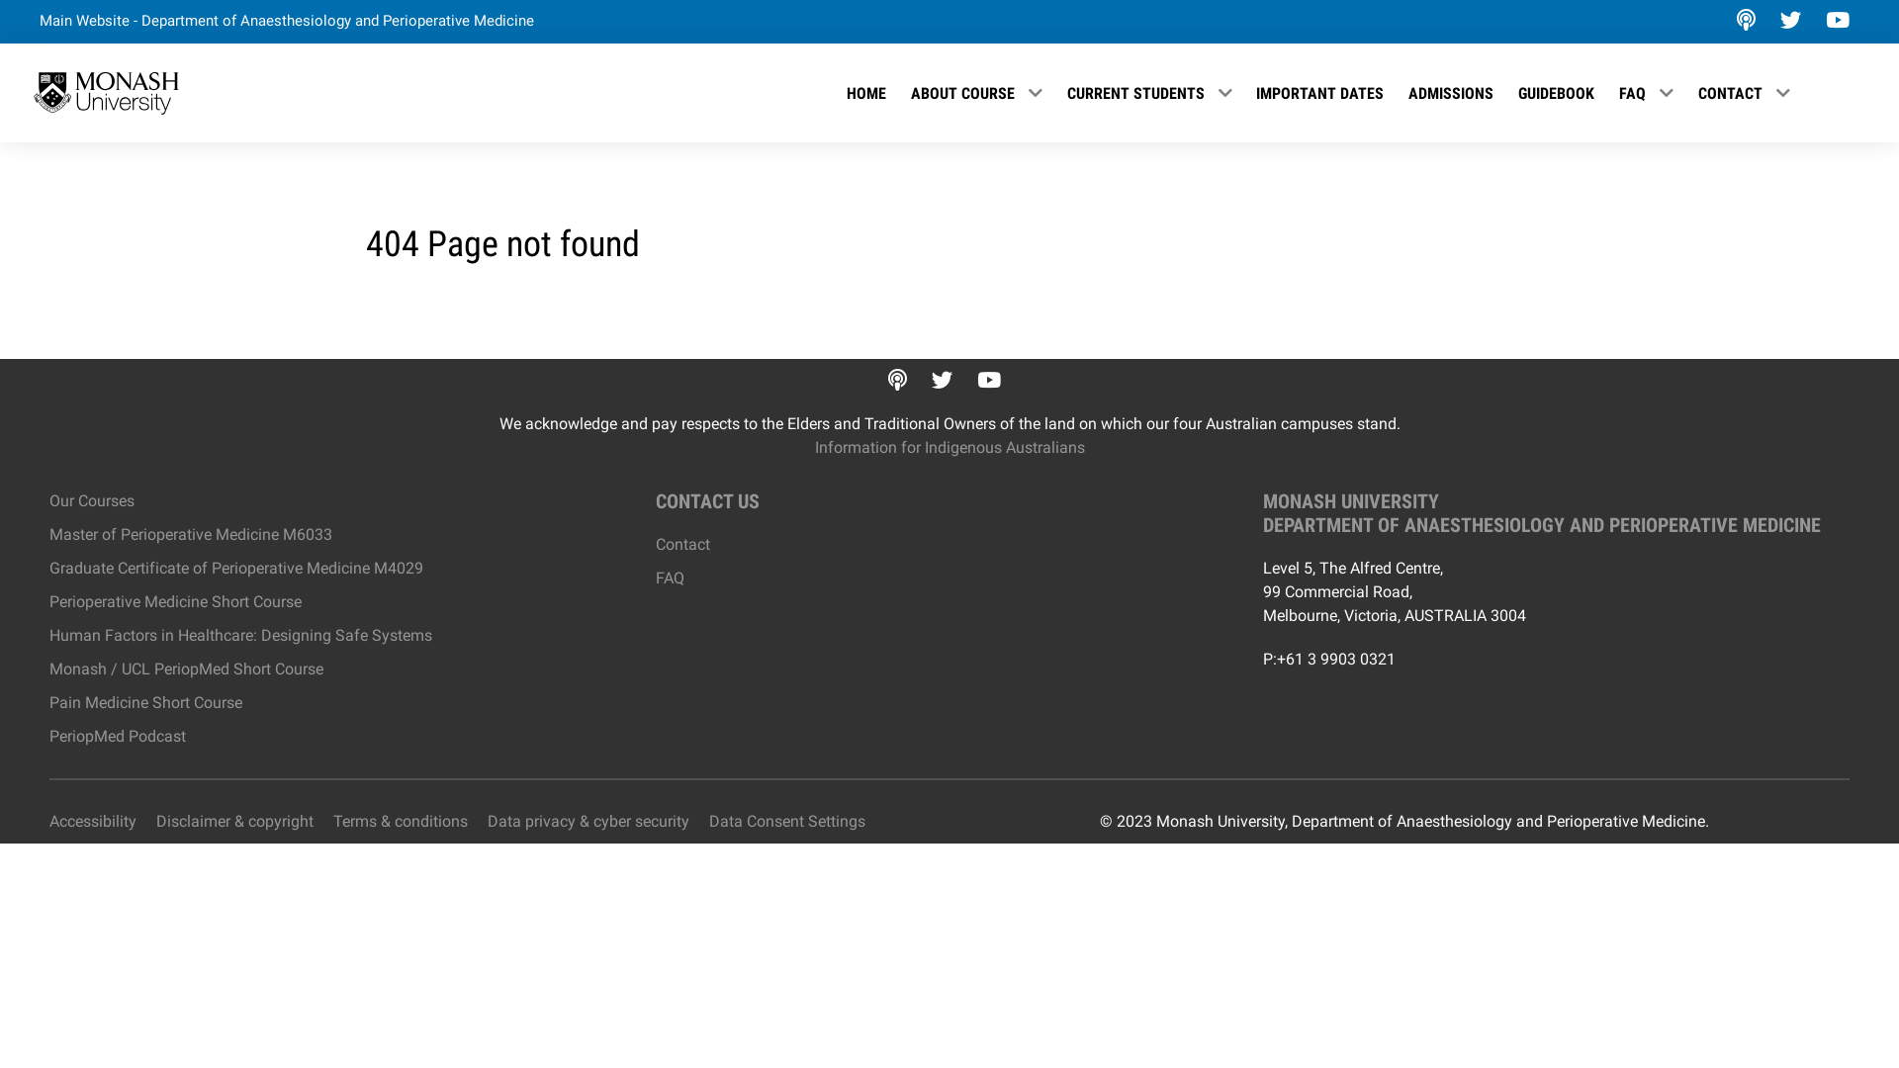 This screenshot has height=1068, width=1899. Describe the element at coordinates (866, 93) in the screenshot. I see `HOME` at that location.